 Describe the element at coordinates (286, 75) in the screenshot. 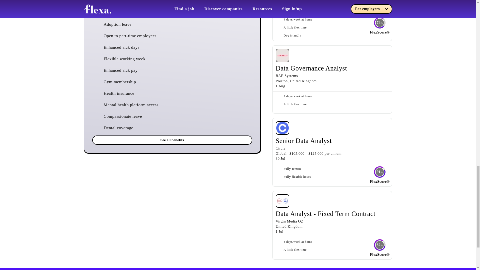

I see `BAE Systems` at that location.